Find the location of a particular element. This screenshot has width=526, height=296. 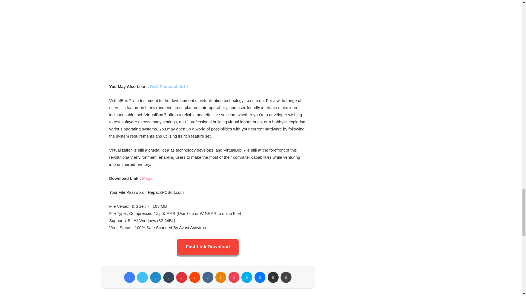

Skype is located at coordinates (247, 277).